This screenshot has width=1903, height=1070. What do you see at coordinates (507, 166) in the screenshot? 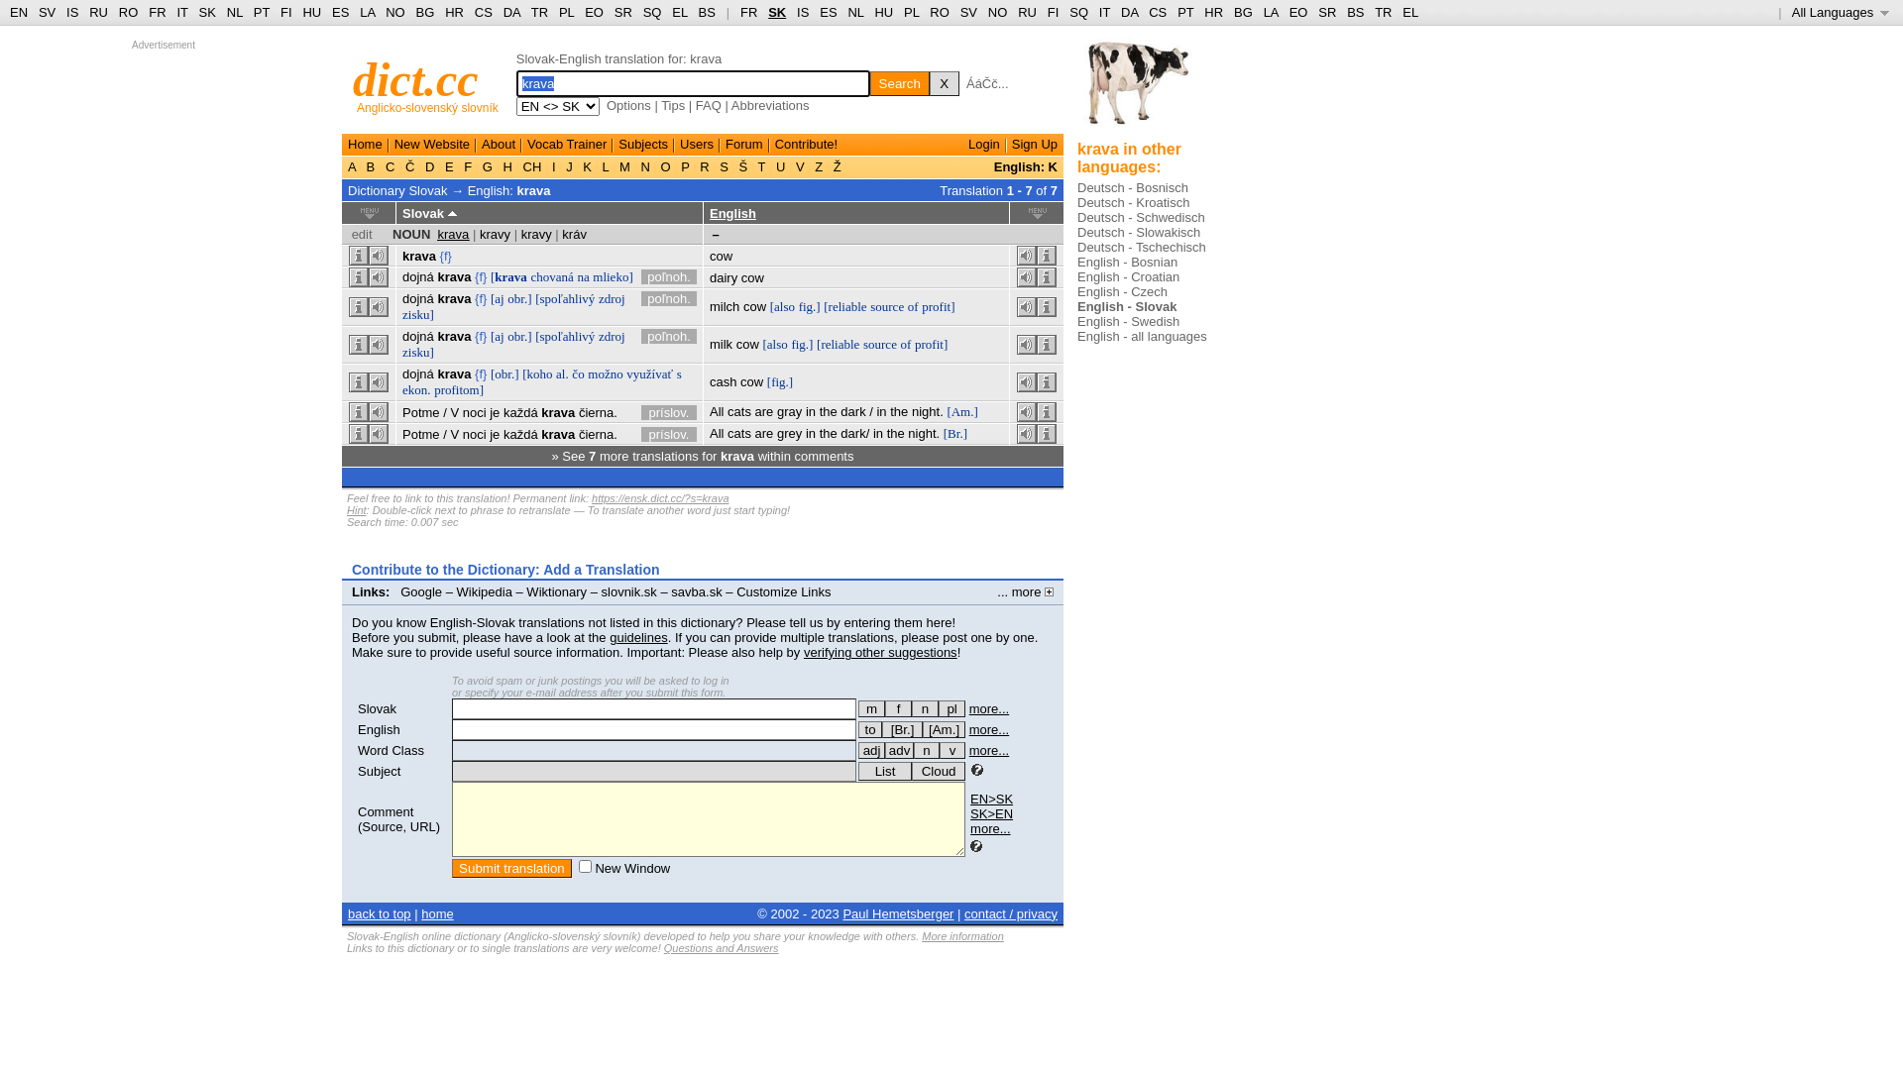
I see `H` at bounding box center [507, 166].